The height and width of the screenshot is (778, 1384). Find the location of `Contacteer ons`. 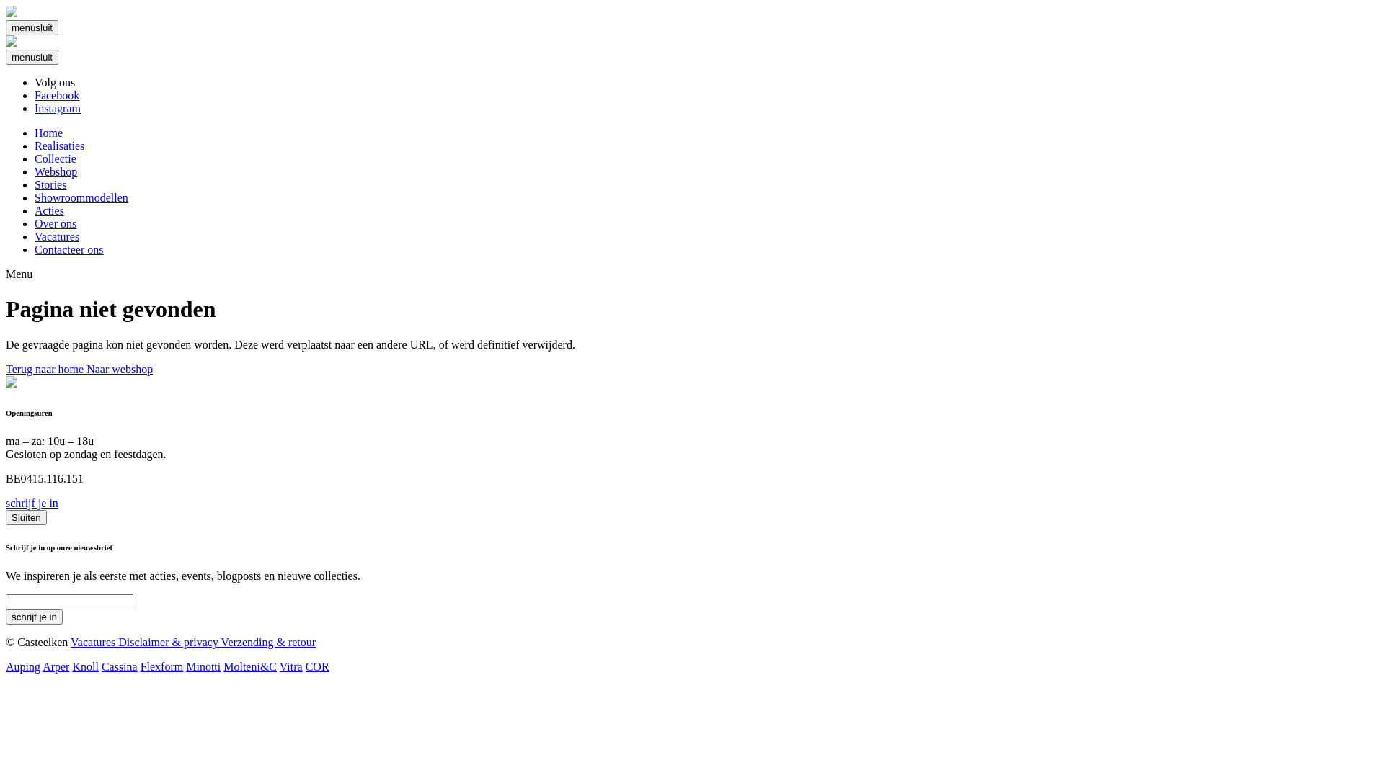

Contacteer ons is located at coordinates (69, 249).